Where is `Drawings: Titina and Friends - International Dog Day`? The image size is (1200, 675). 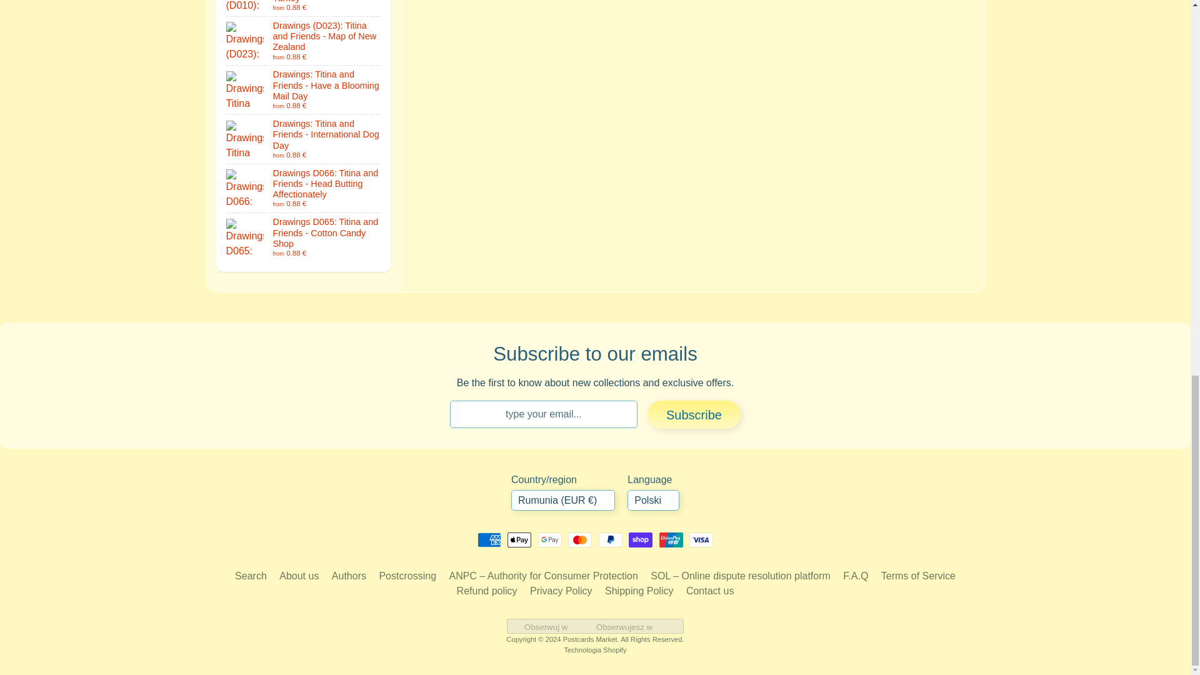 Drawings: Titina and Friends - International Dog Day is located at coordinates (304, 139).